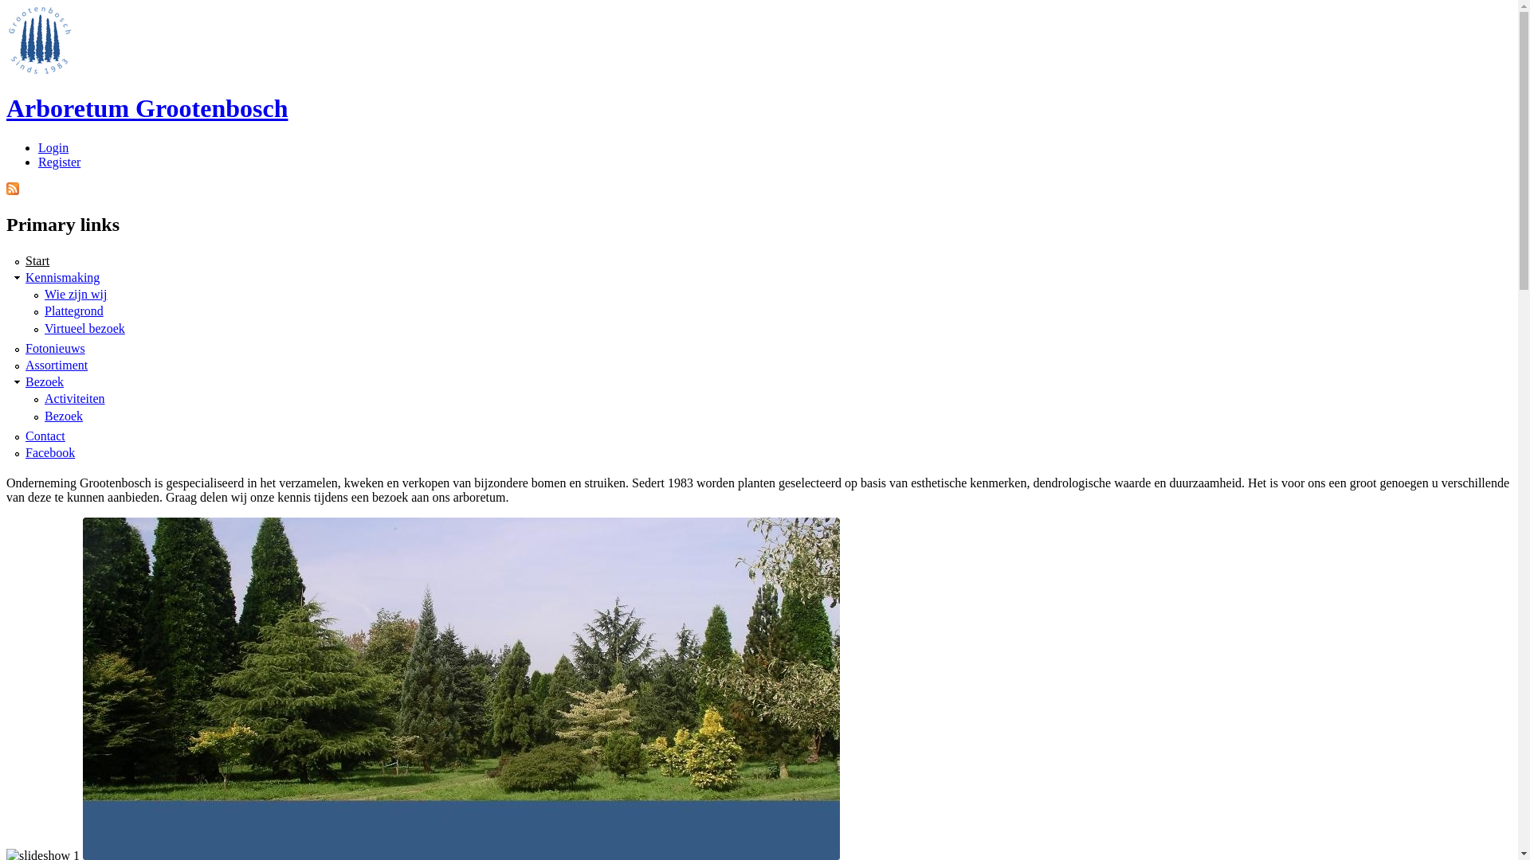  I want to click on Arboretum Grootenbosch  RSS, so click(13, 189).